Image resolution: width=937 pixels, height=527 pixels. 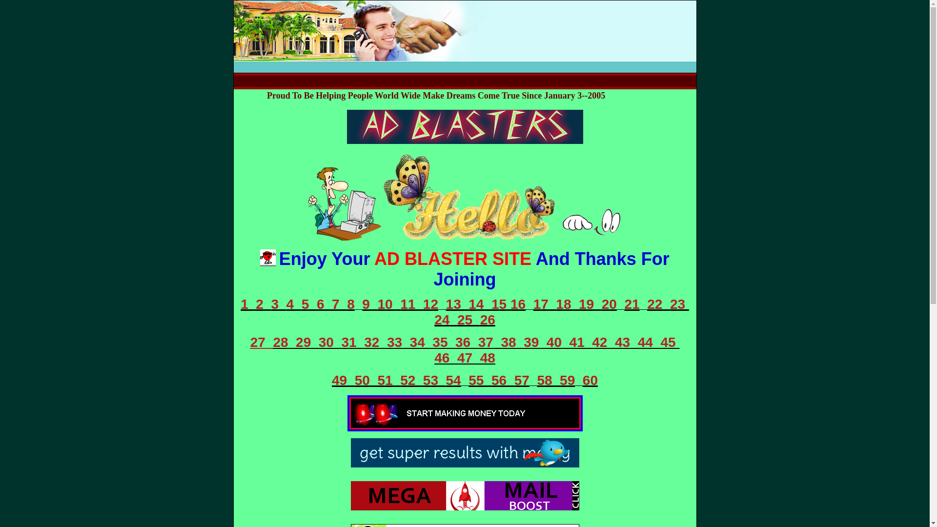 I want to click on 59, so click(x=567, y=381).